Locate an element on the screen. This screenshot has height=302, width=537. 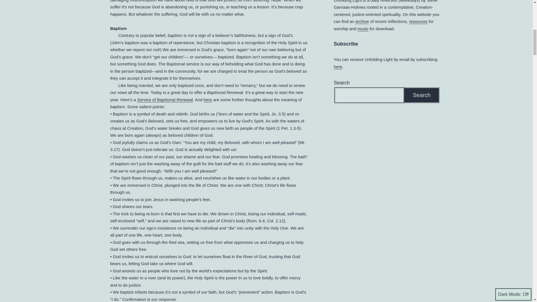
music is located at coordinates (363, 29).